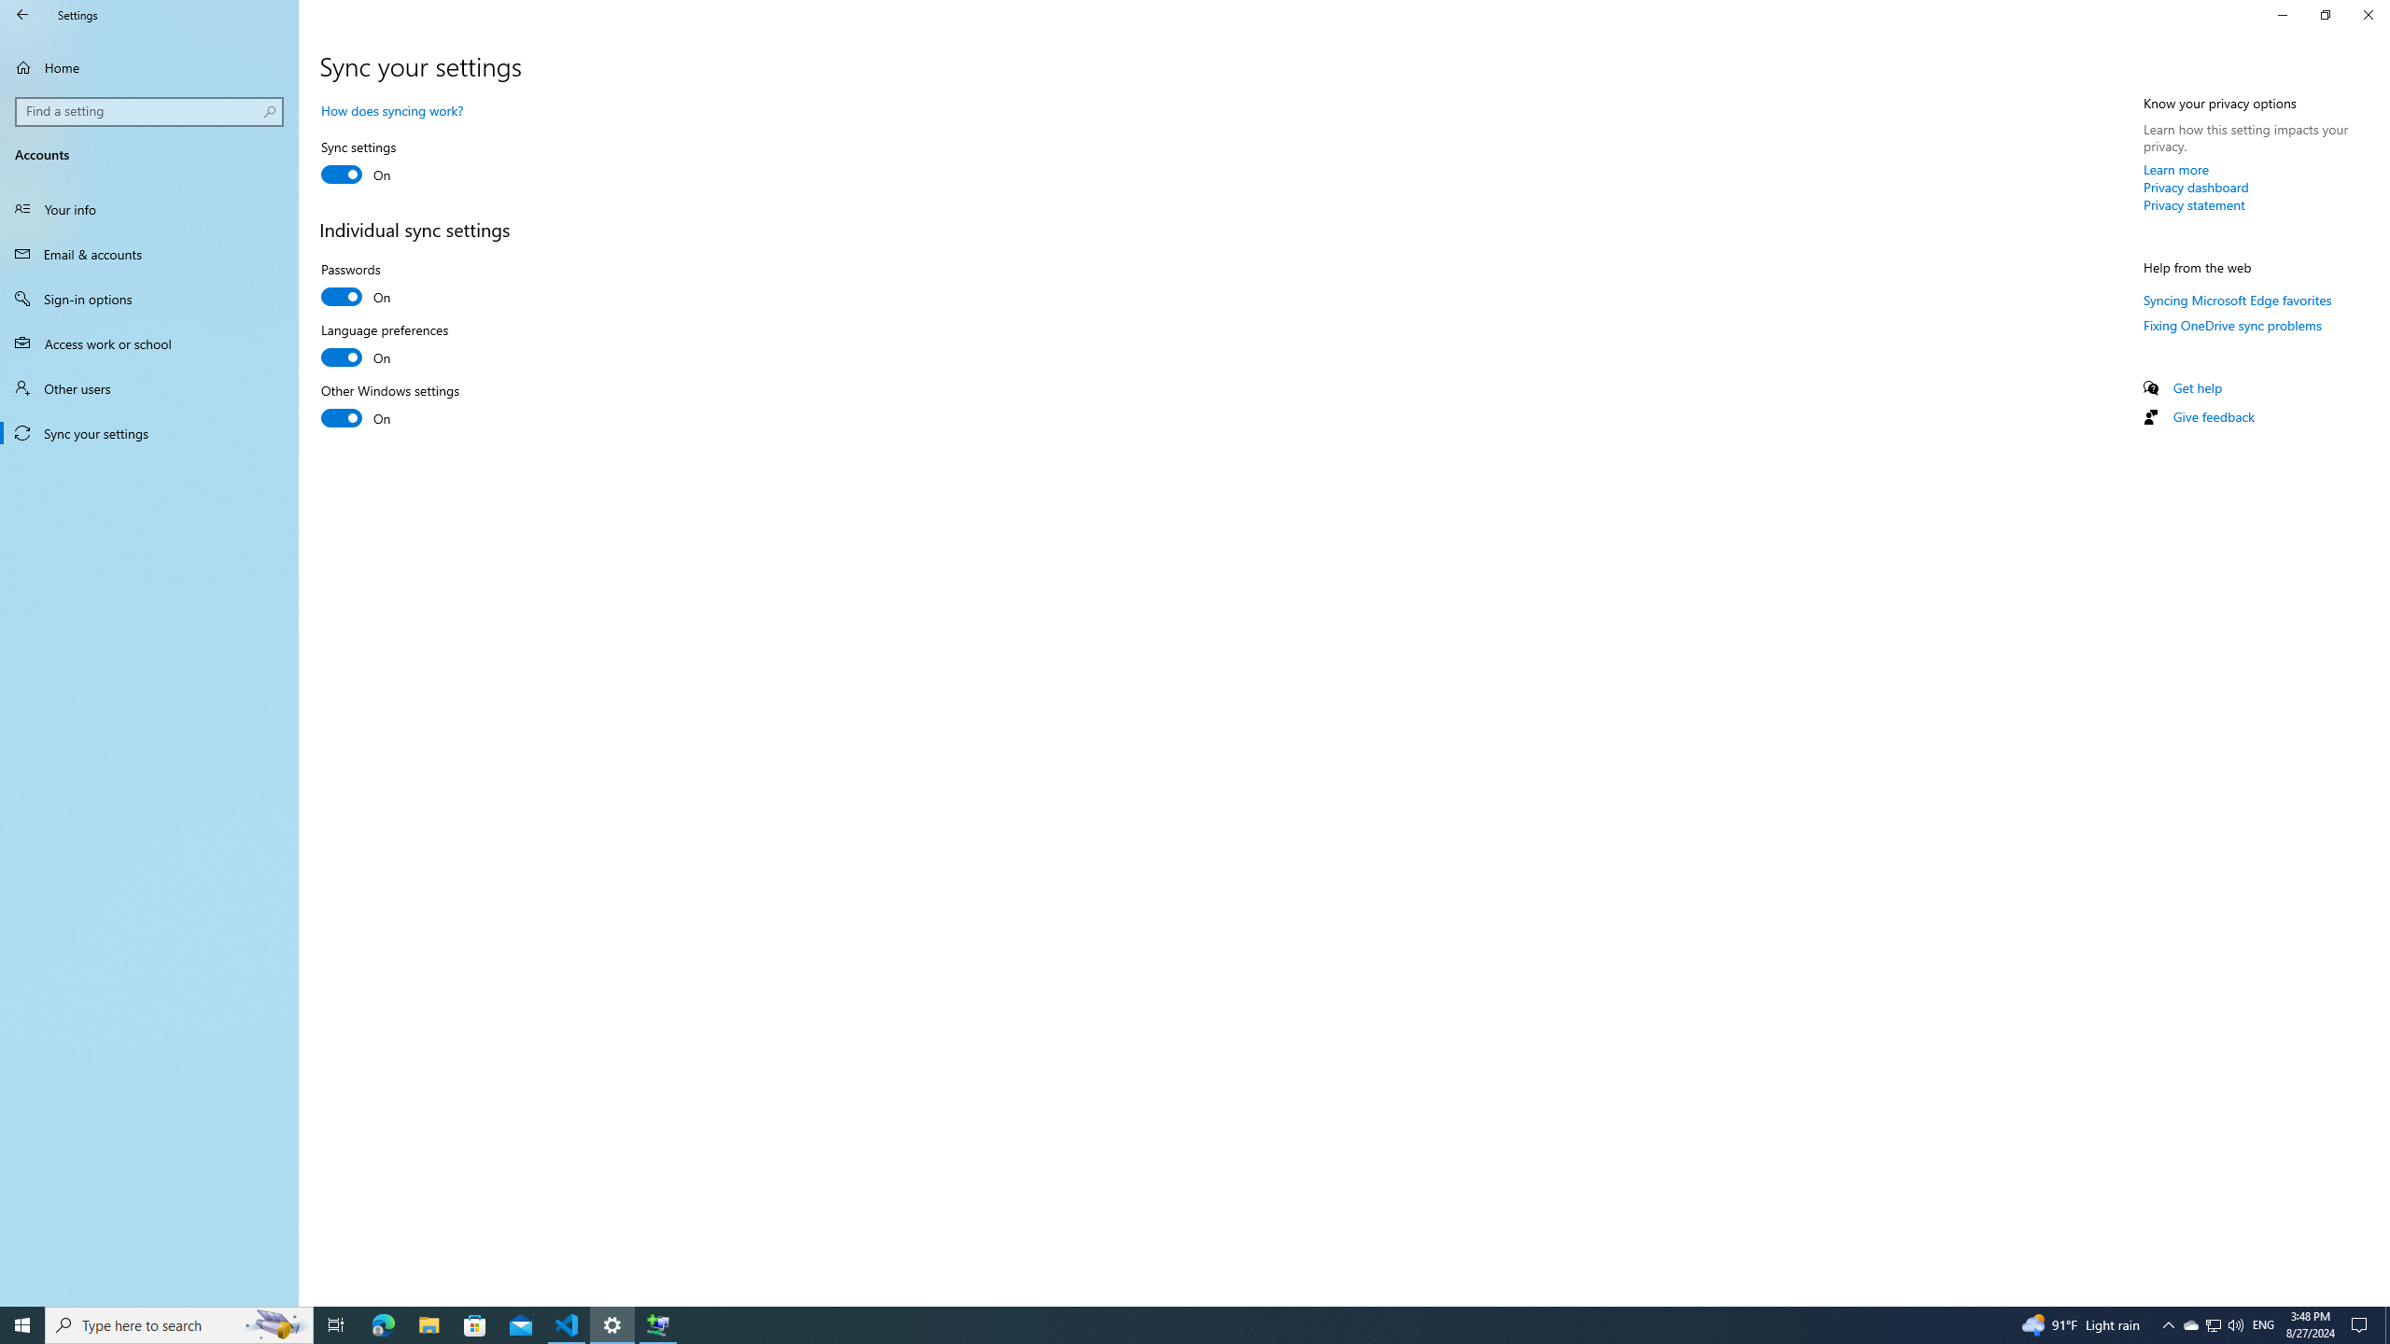 This screenshot has height=1344, width=2390. What do you see at coordinates (2235, 1325) in the screenshot?
I see `Q2790: 100%` at bounding box center [2235, 1325].